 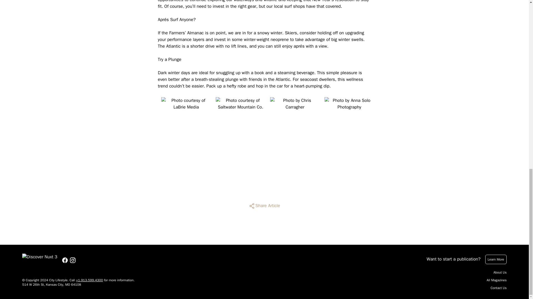 I want to click on Share Article, so click(x=264, y=206).